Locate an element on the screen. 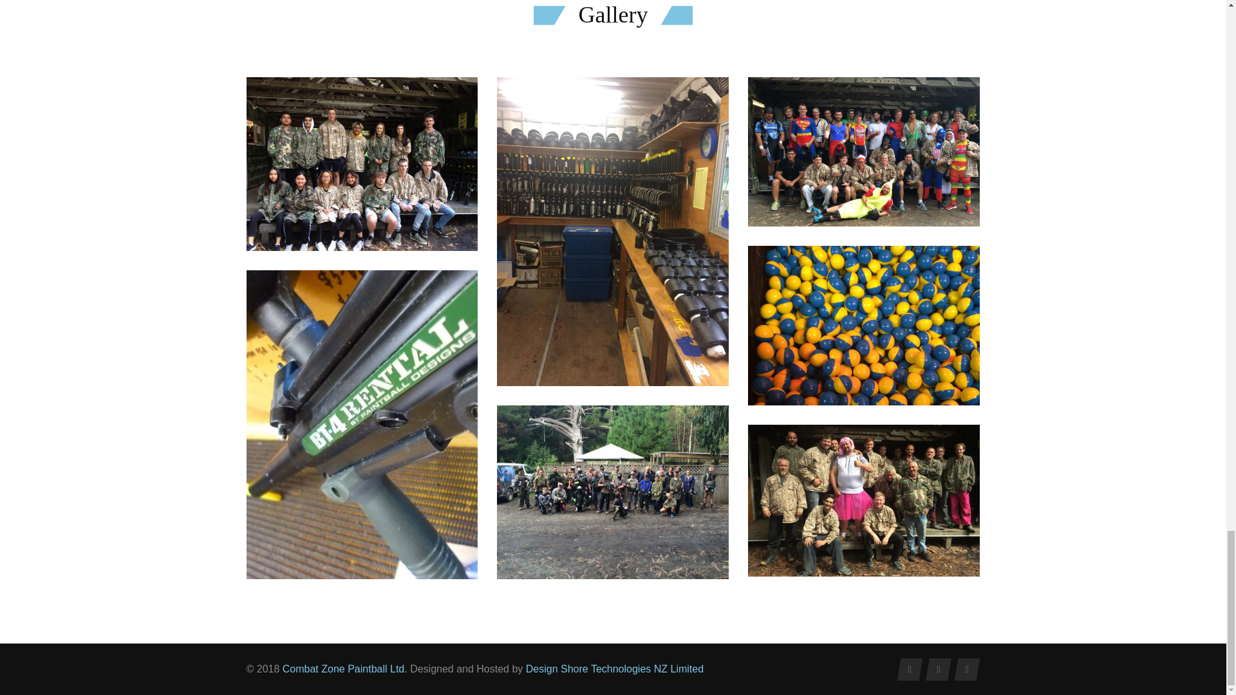  Combat Zone Paintball Ltd. is located at coordinates (346, 669).